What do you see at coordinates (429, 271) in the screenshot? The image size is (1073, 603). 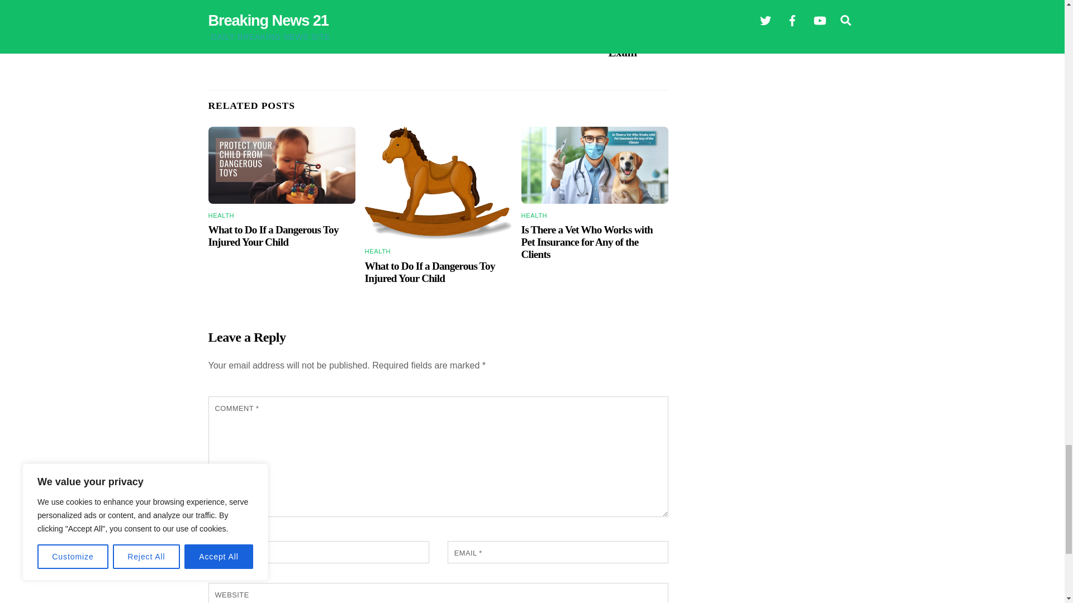 I see `What to Do If a Dangerous Toy Injured Your Child` at bounding box center [429, 271].